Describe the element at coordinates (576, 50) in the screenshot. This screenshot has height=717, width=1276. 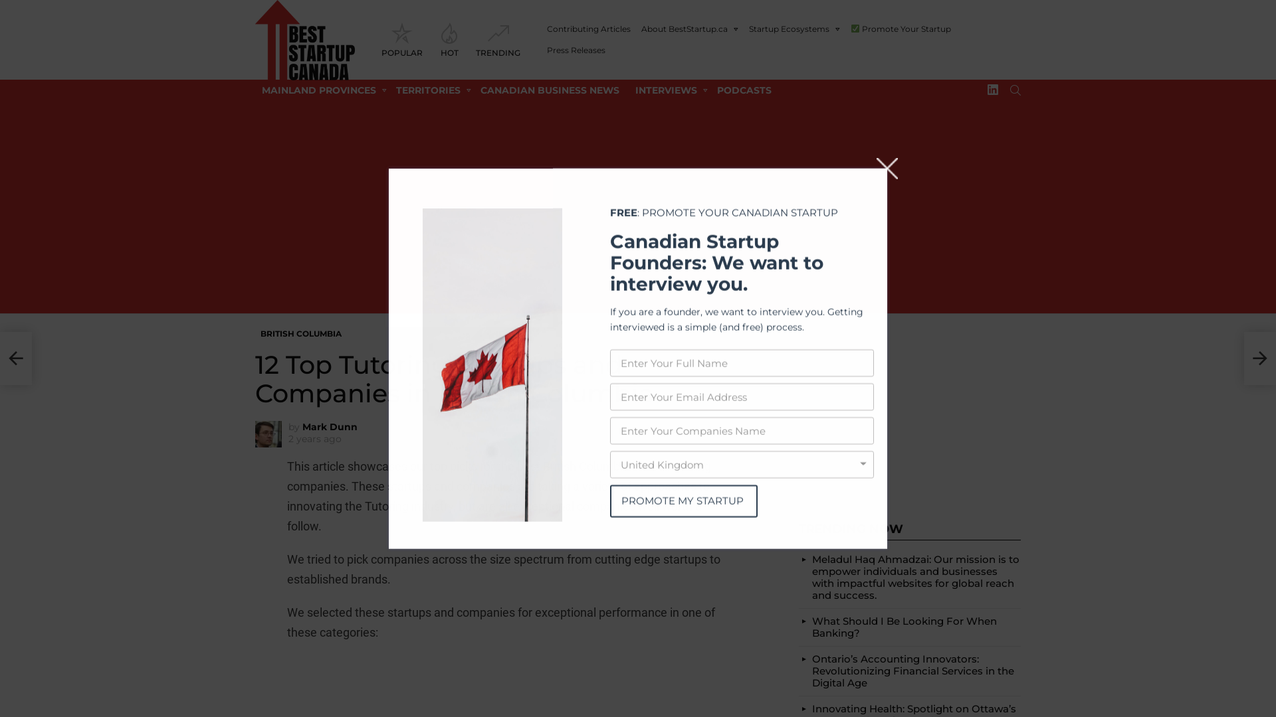
I see `Press Releases` at that location.